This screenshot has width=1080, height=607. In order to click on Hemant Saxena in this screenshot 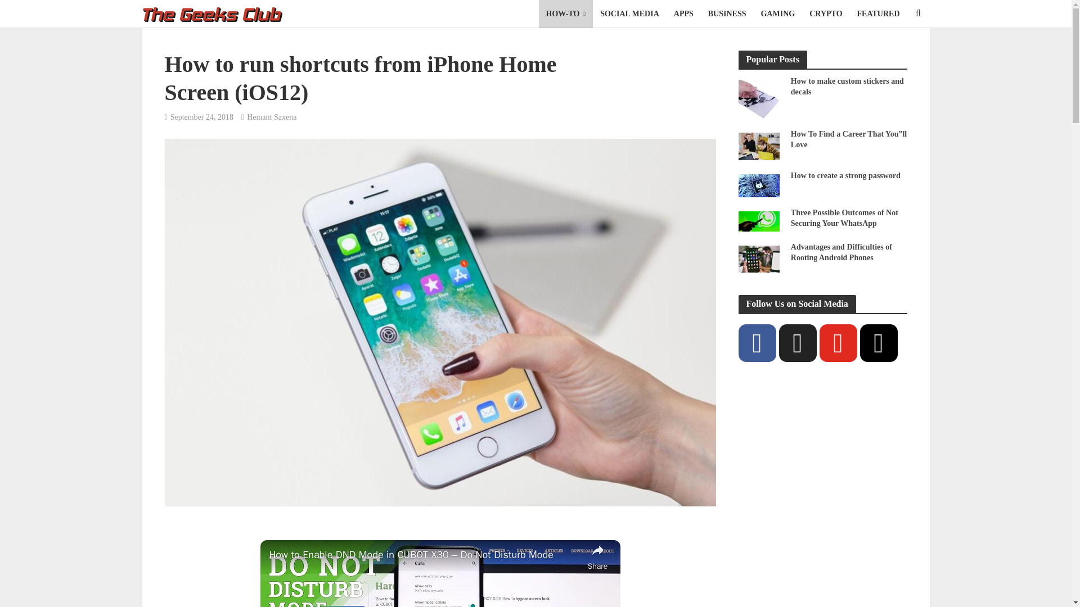, I will do `click(271, 118)`.